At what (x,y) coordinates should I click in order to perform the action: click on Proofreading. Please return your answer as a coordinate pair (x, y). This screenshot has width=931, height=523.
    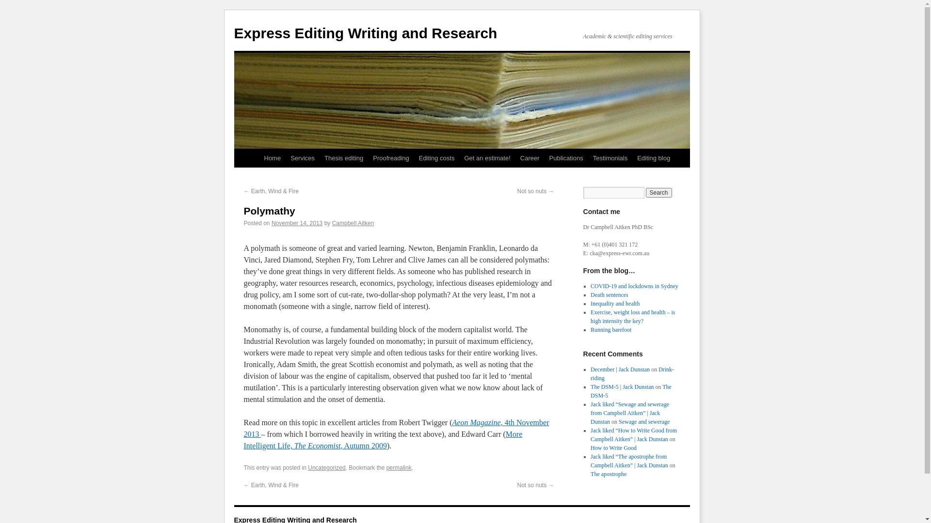
    Looking at the image, I should click on (391, 158).